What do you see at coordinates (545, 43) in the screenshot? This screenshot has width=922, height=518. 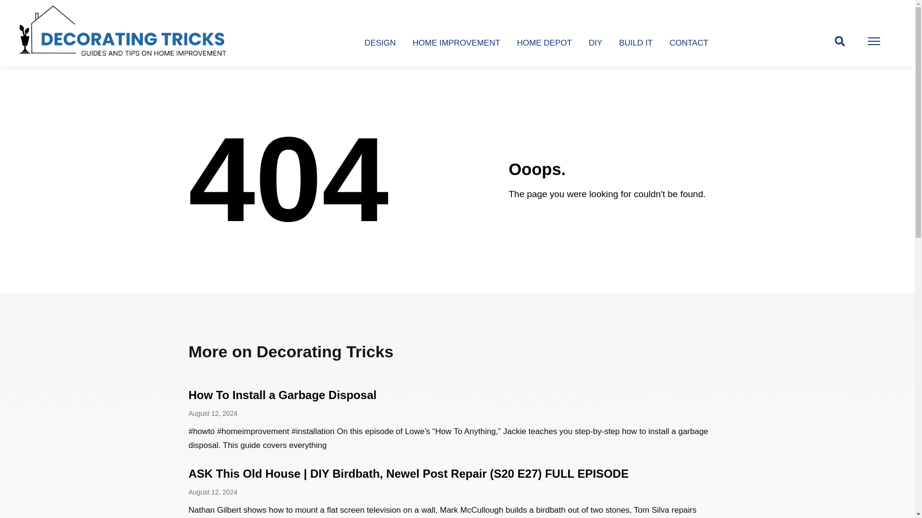 I see `HOME DEPOT` at bounding box center [545, 43].